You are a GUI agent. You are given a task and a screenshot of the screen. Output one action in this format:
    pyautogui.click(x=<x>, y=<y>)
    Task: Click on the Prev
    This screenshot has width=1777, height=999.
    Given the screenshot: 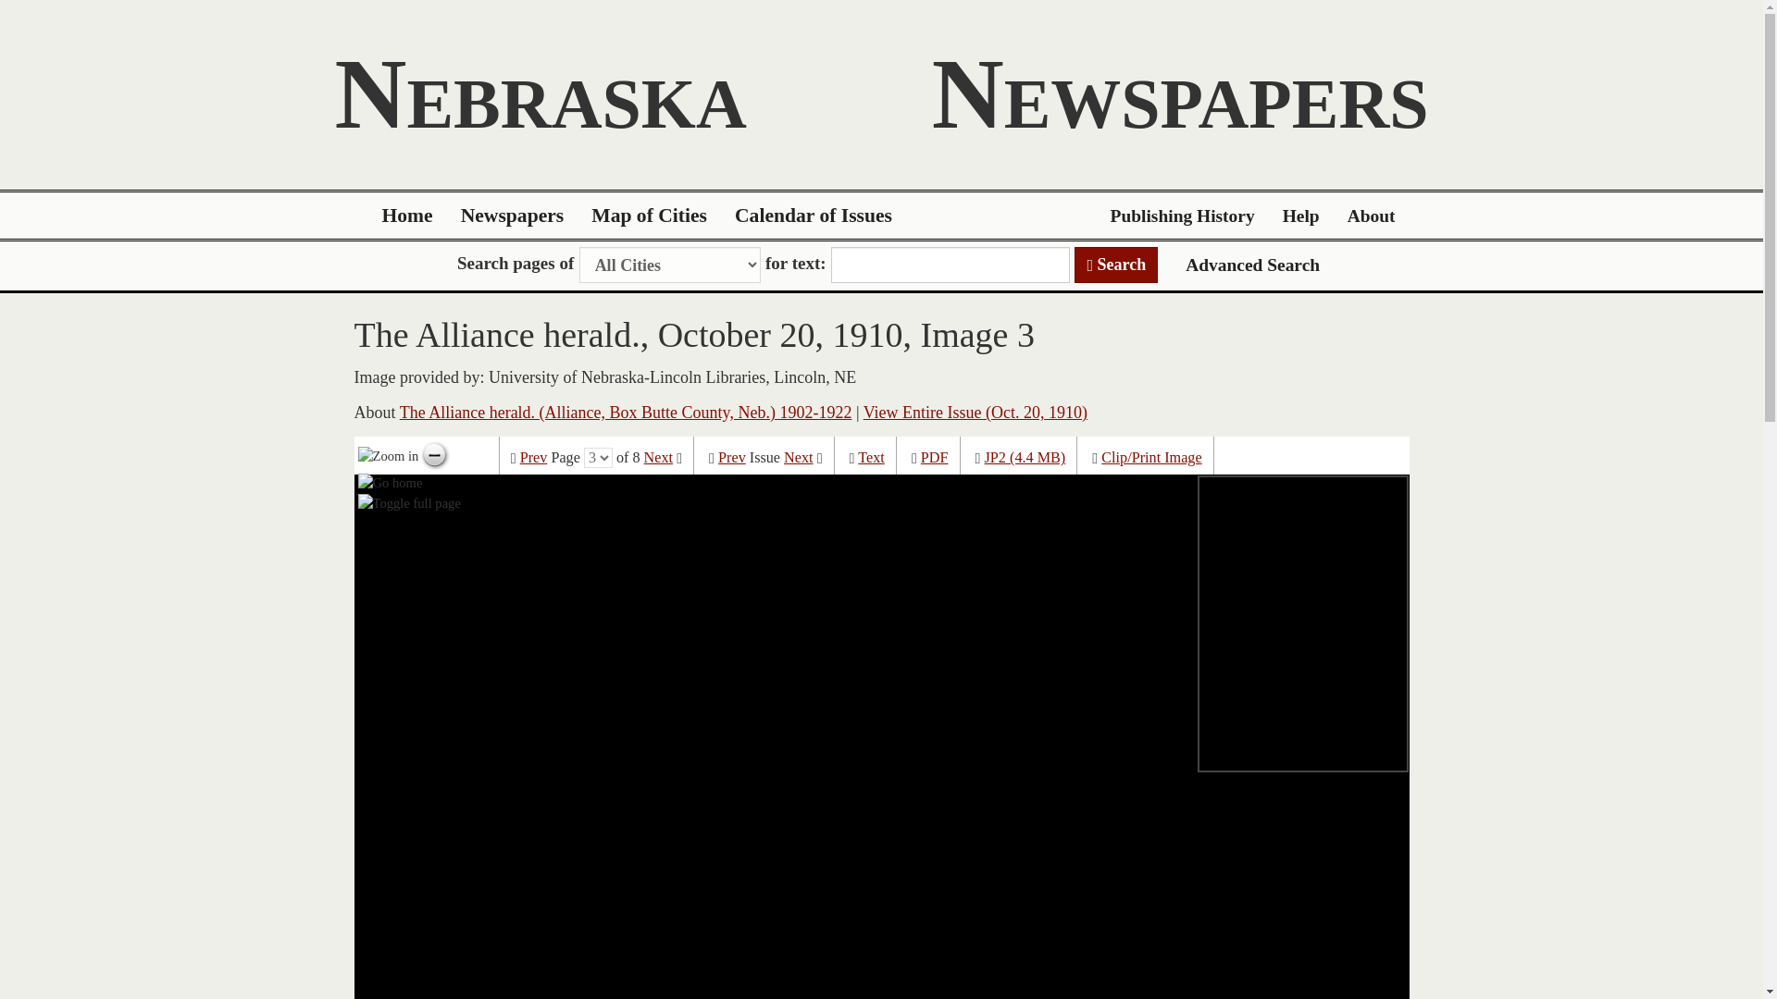 What is the action you would take?
    pyautogui.click(x=533, y=458)
    